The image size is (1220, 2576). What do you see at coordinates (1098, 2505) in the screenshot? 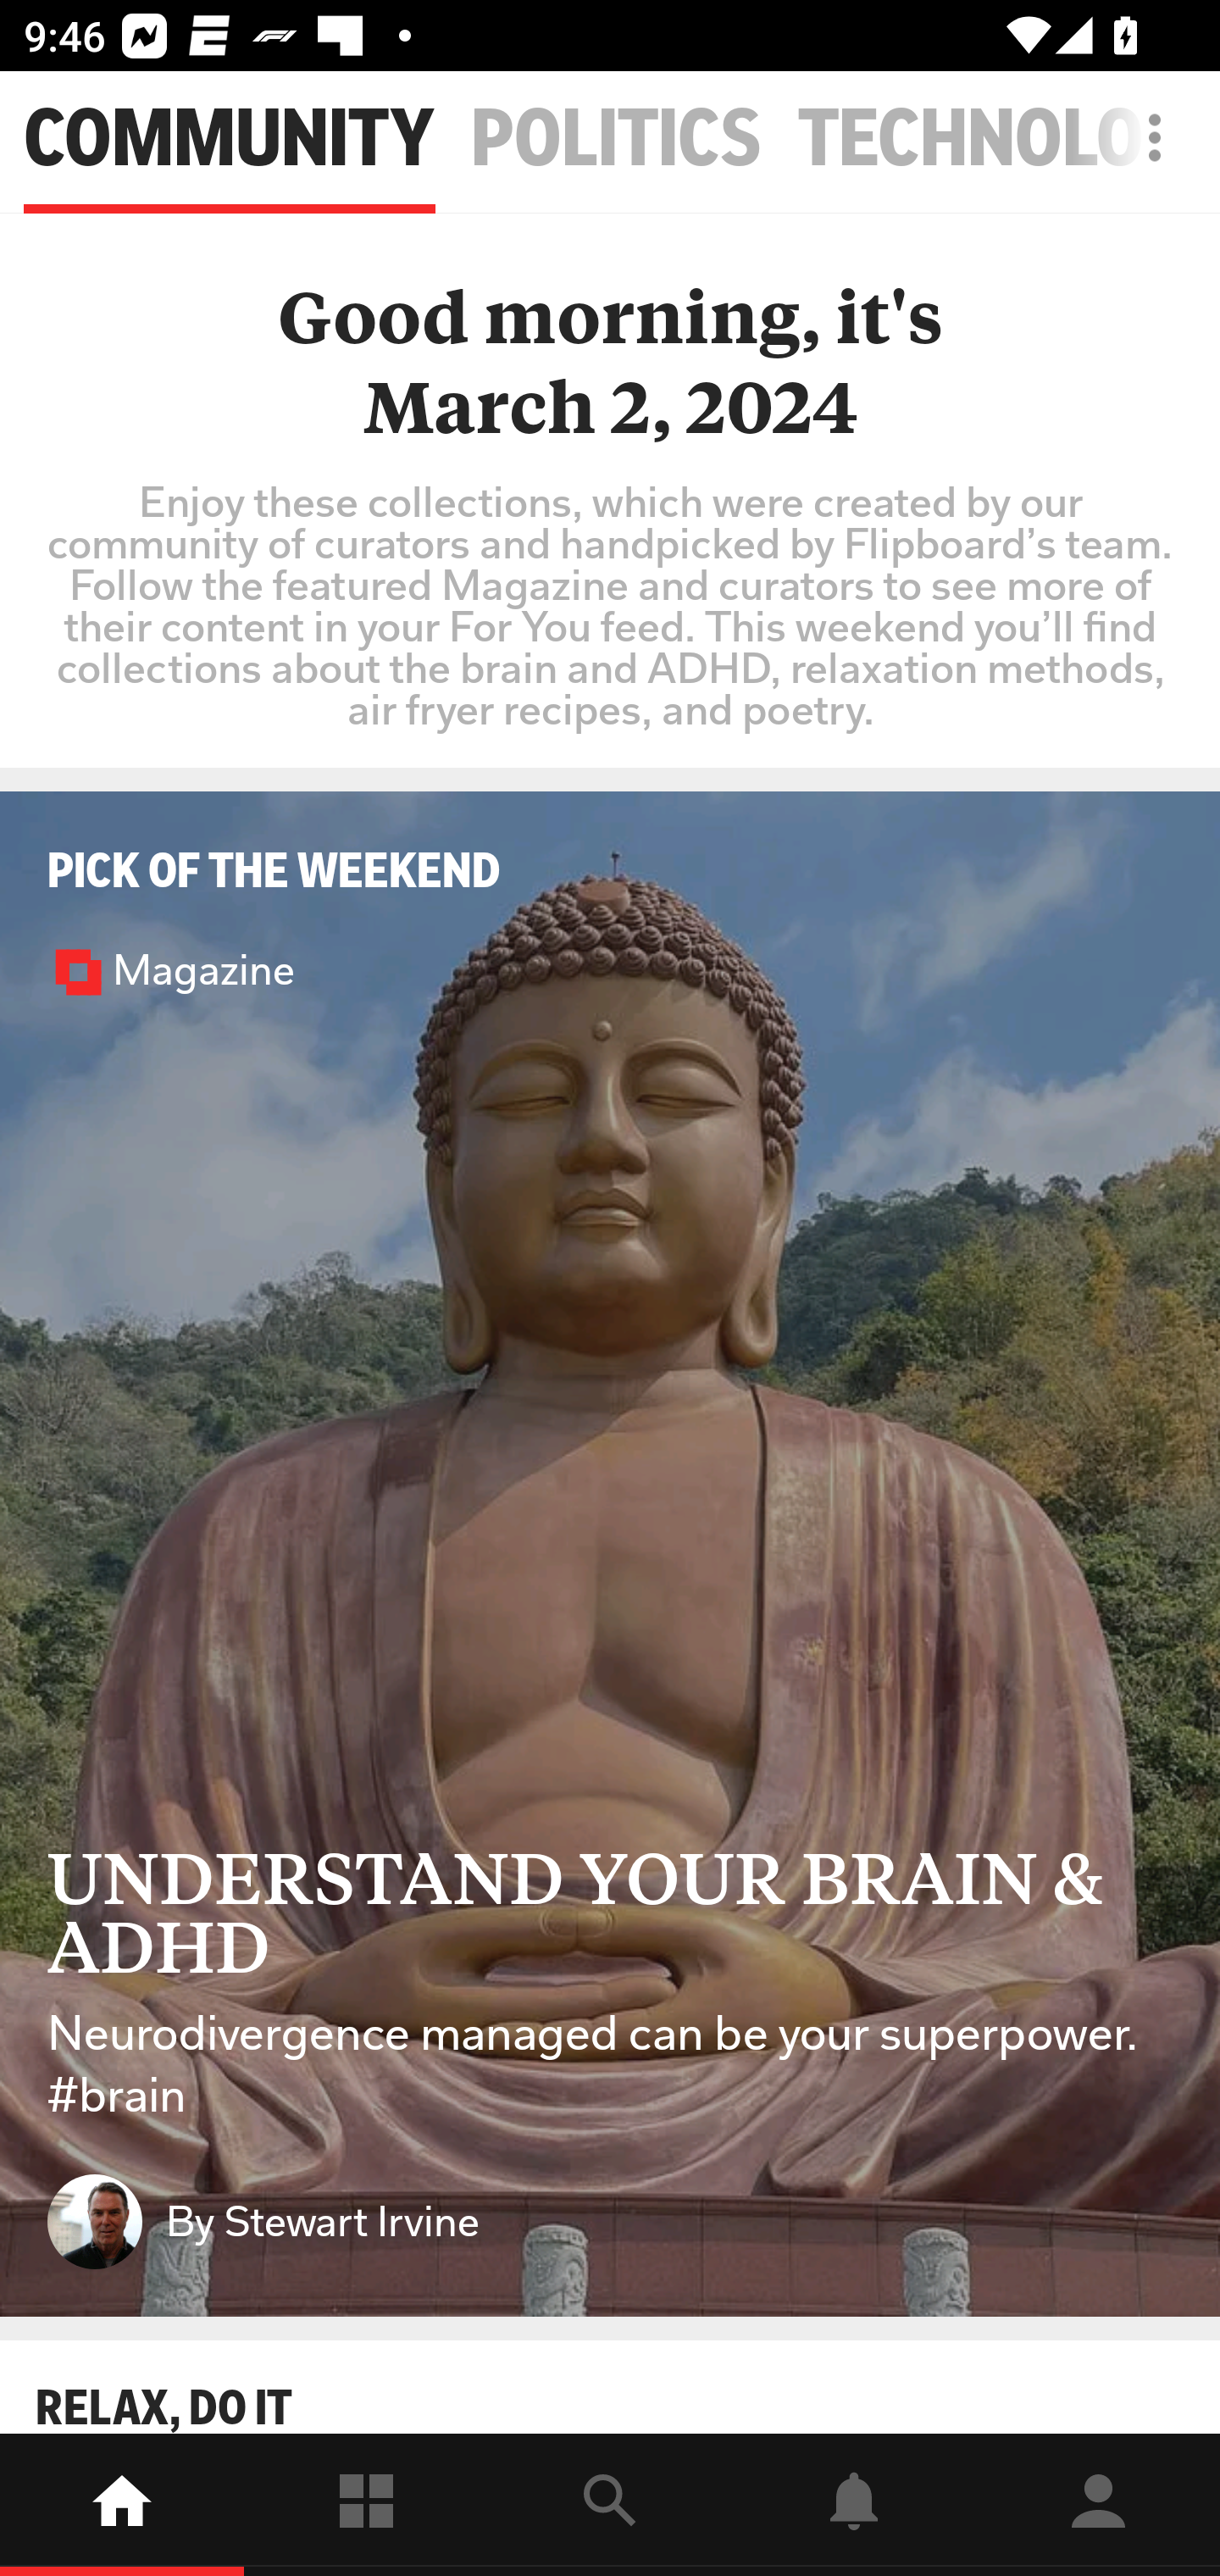
I see `Profile` at bounding box center [1098, 2505].